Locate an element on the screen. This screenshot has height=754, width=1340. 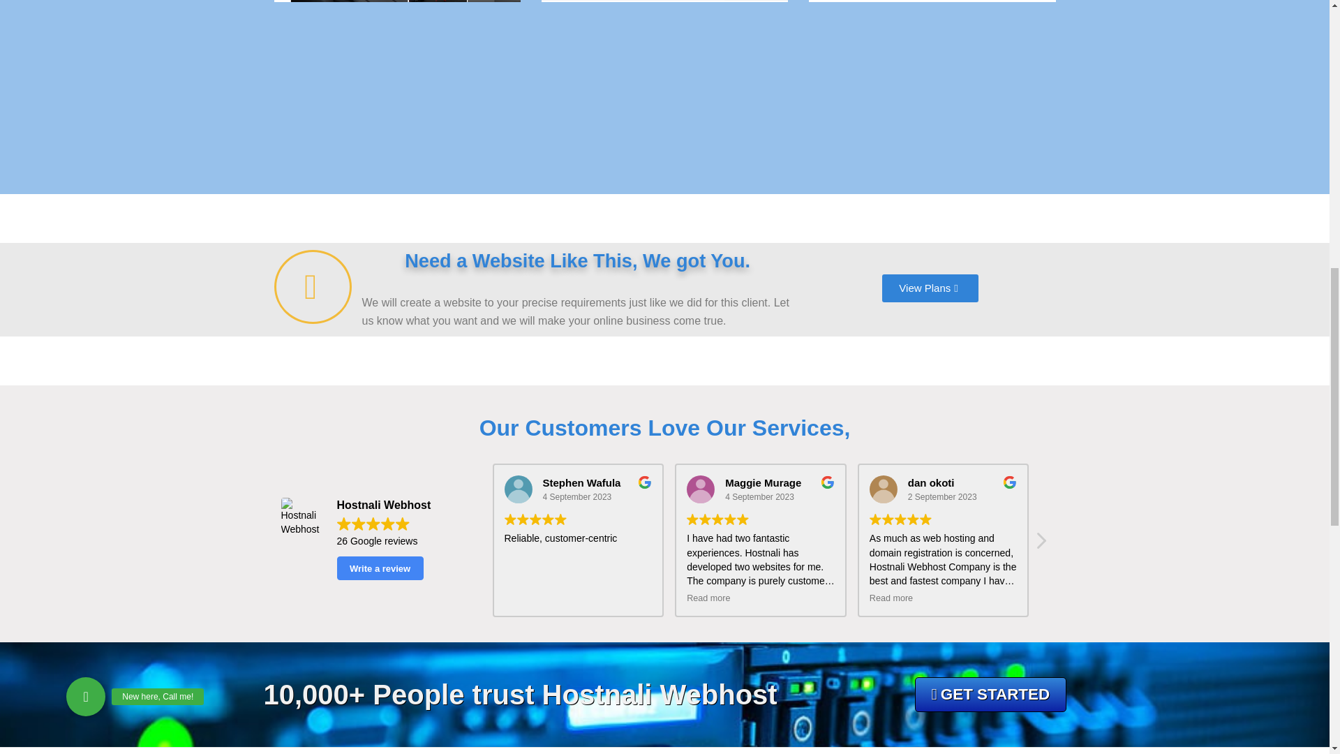
Technology Sage Website 7 is located at coordinates (884, 489).